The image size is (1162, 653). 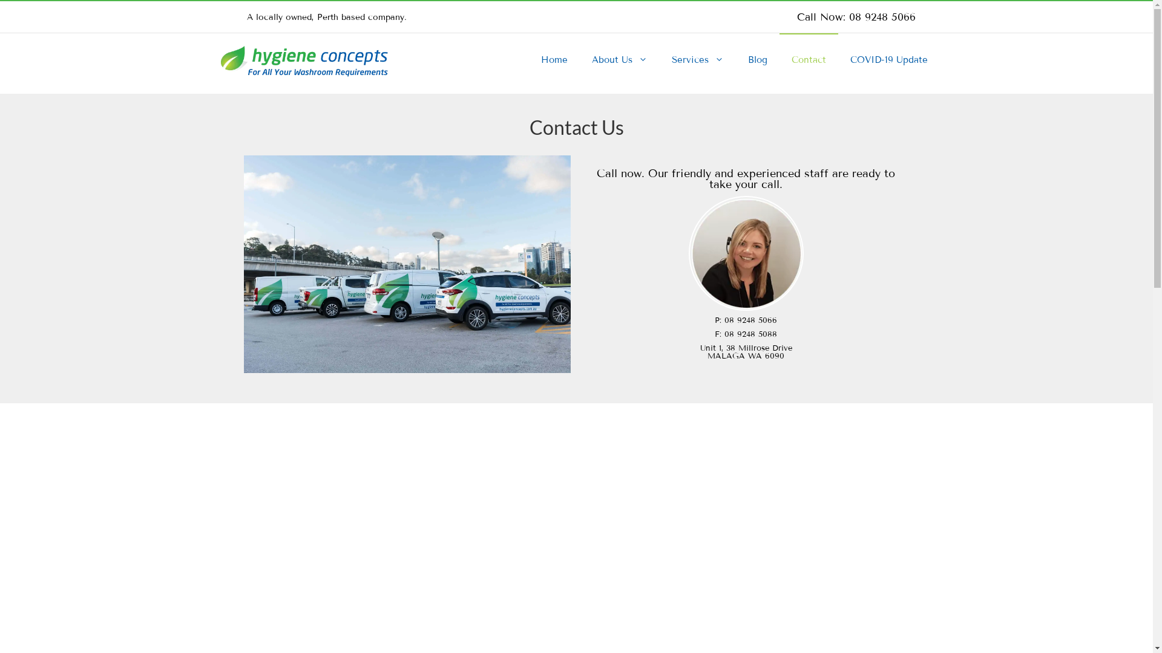 I want to click on COVID-19 Update, so click(x=888, y=60).